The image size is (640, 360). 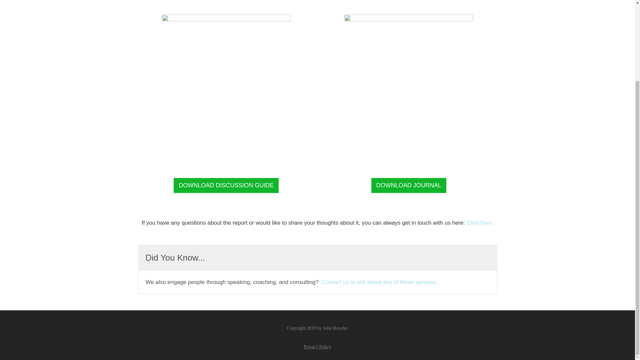 What do you see at coordinates (480, 223) in the screenshot?
I see `Click here.` at bounding box center [480, 223].